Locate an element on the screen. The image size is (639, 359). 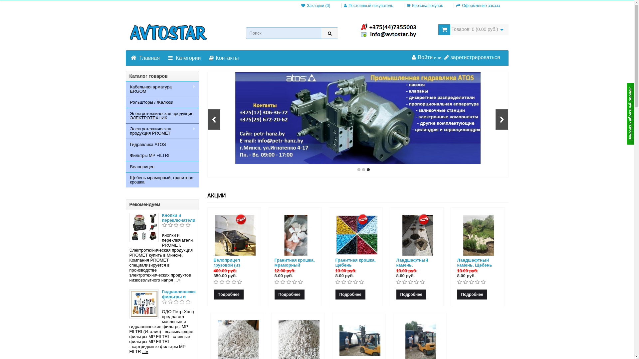
2 is located at coordinates (363, 170).